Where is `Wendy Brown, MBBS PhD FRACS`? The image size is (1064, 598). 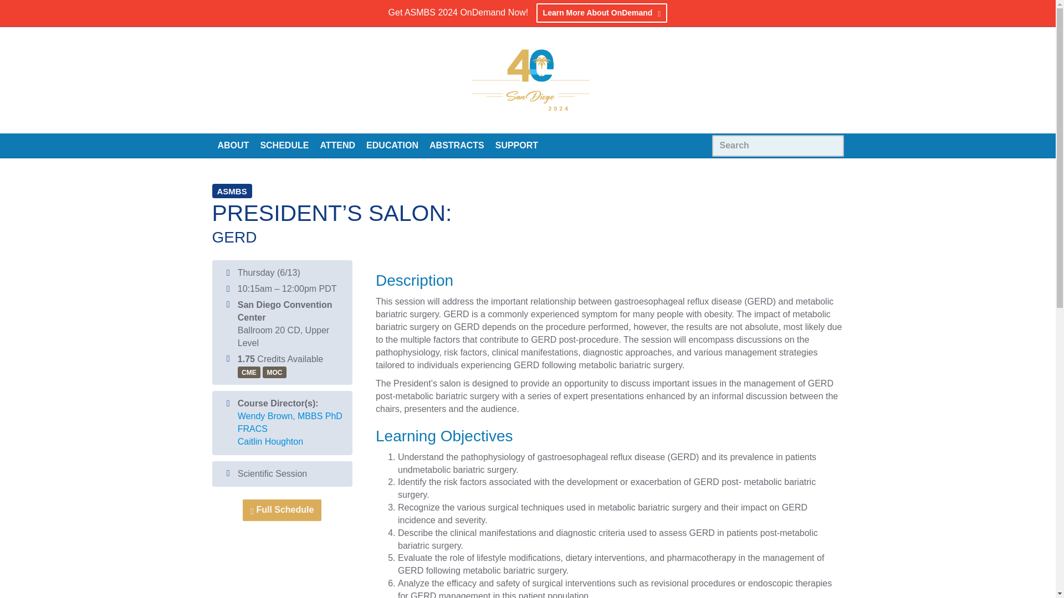
Wendy Brown, MBBS PhD FRACS is located at coordinates (290, 422).